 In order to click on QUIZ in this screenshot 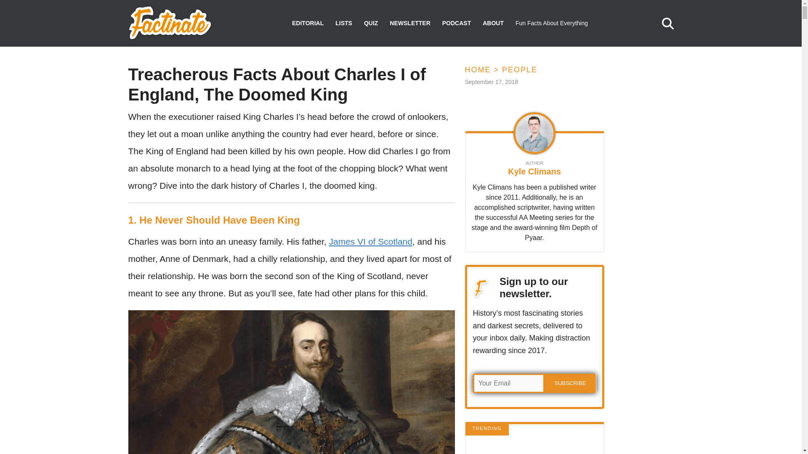, I will do `click(371, 23)`.